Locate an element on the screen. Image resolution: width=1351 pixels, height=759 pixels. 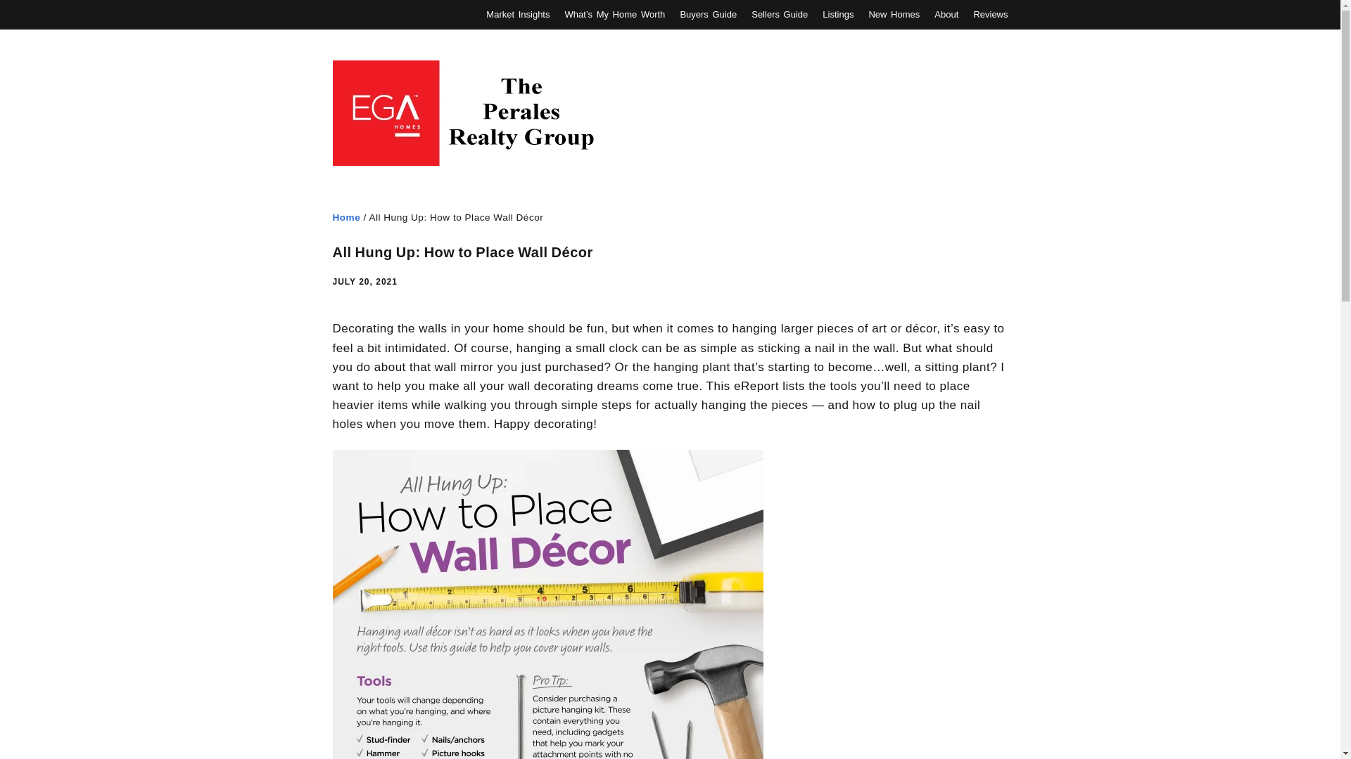
New Homes is located at coordinates (894, 14).